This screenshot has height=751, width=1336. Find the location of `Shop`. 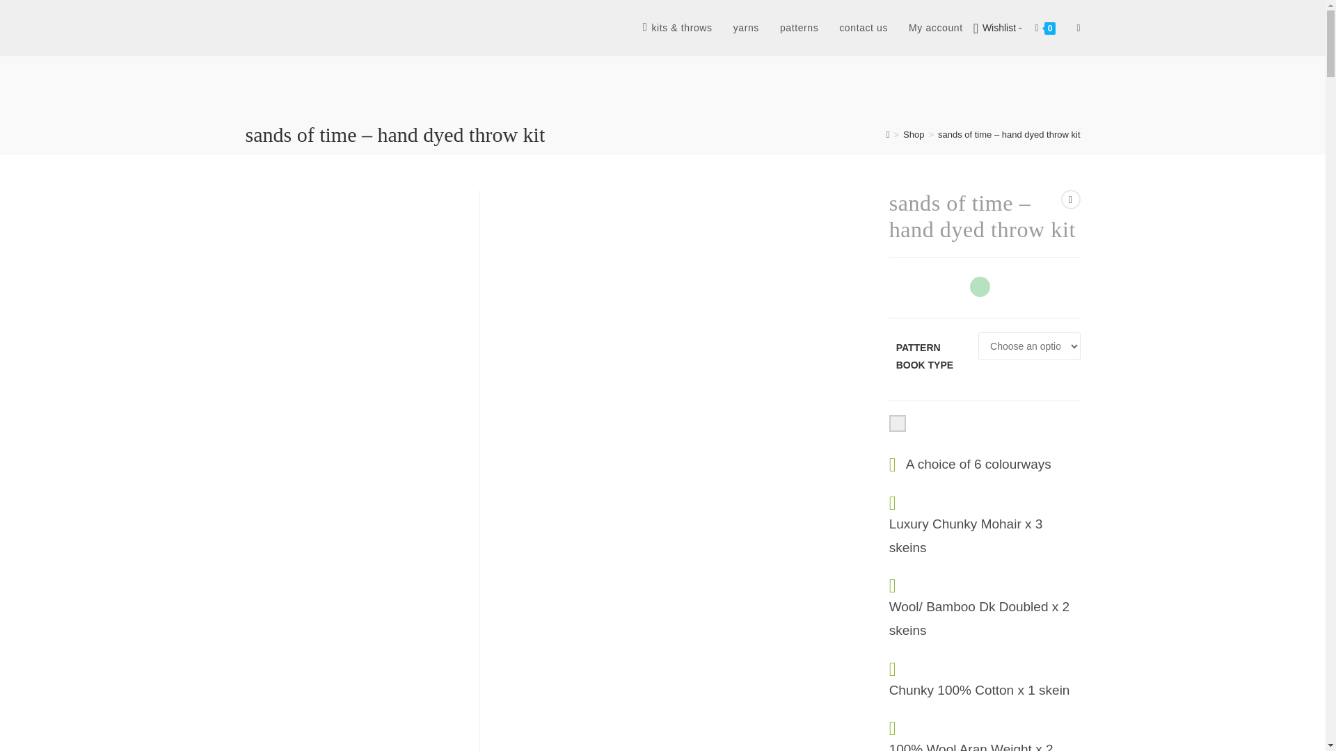

Shop is located at coordinates (913, 134).